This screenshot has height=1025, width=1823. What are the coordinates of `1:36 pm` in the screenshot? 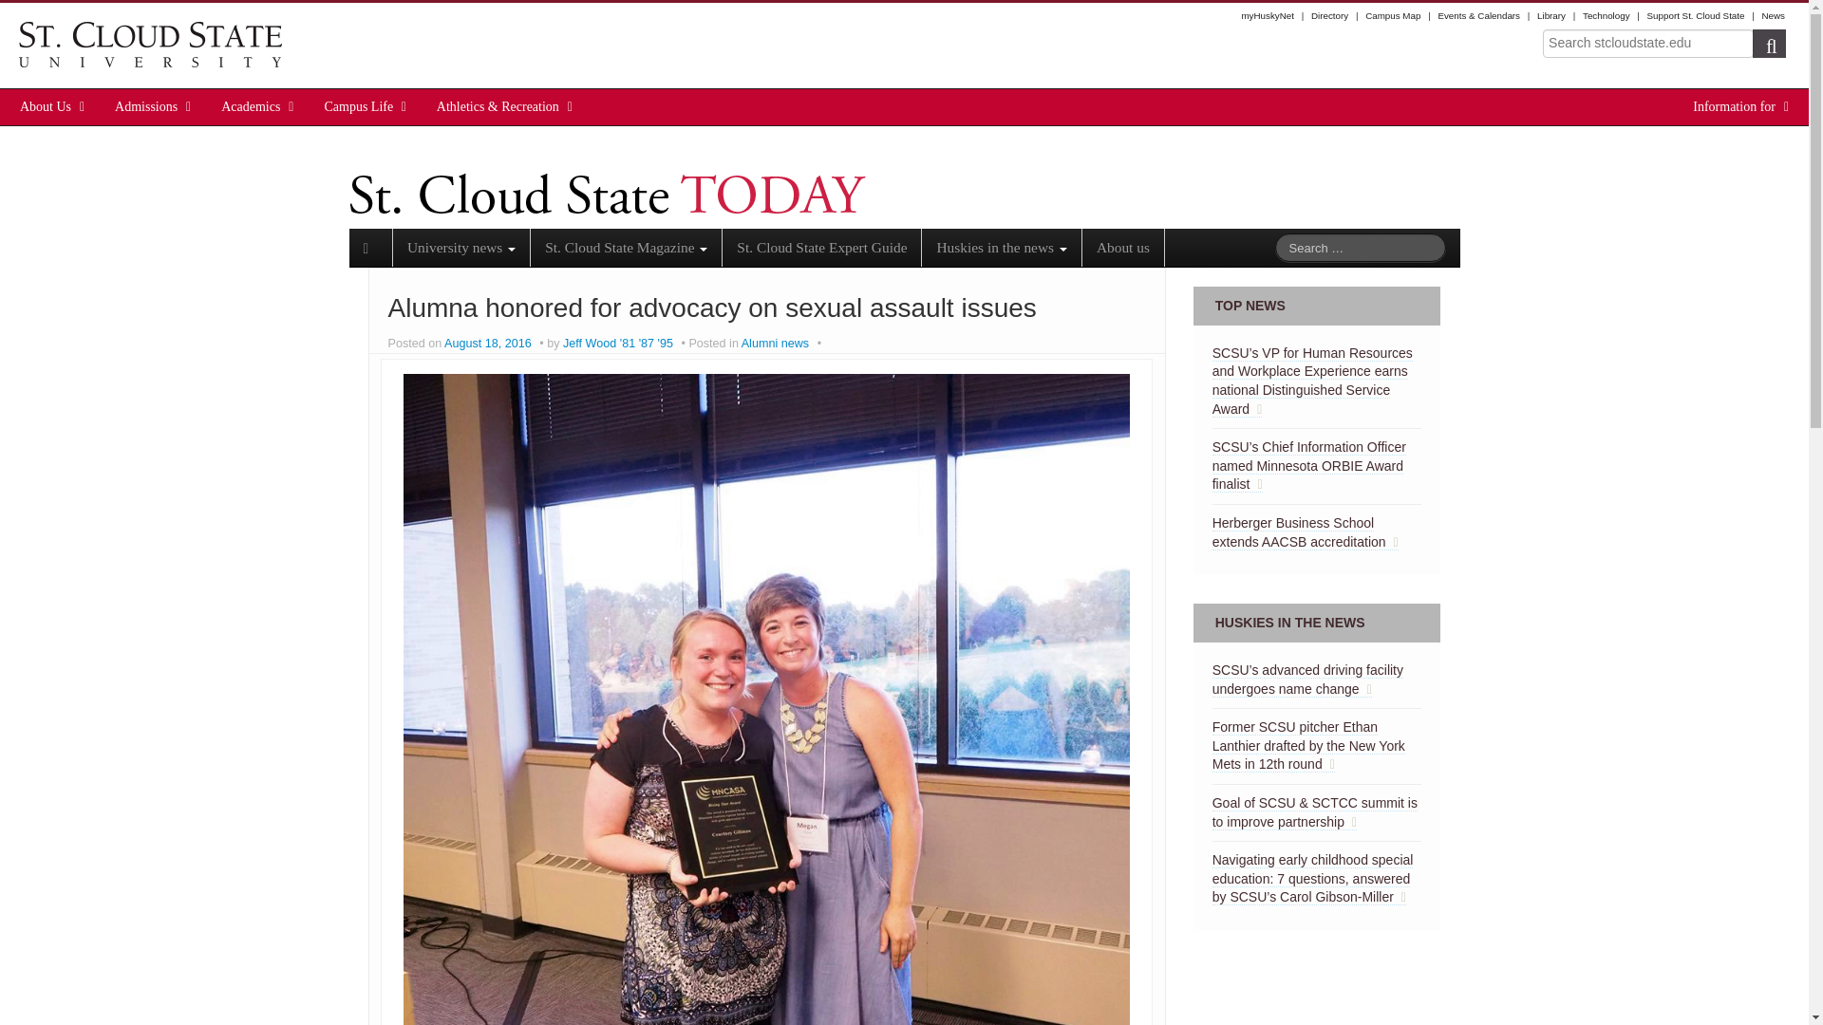 It's located at (489, 344).